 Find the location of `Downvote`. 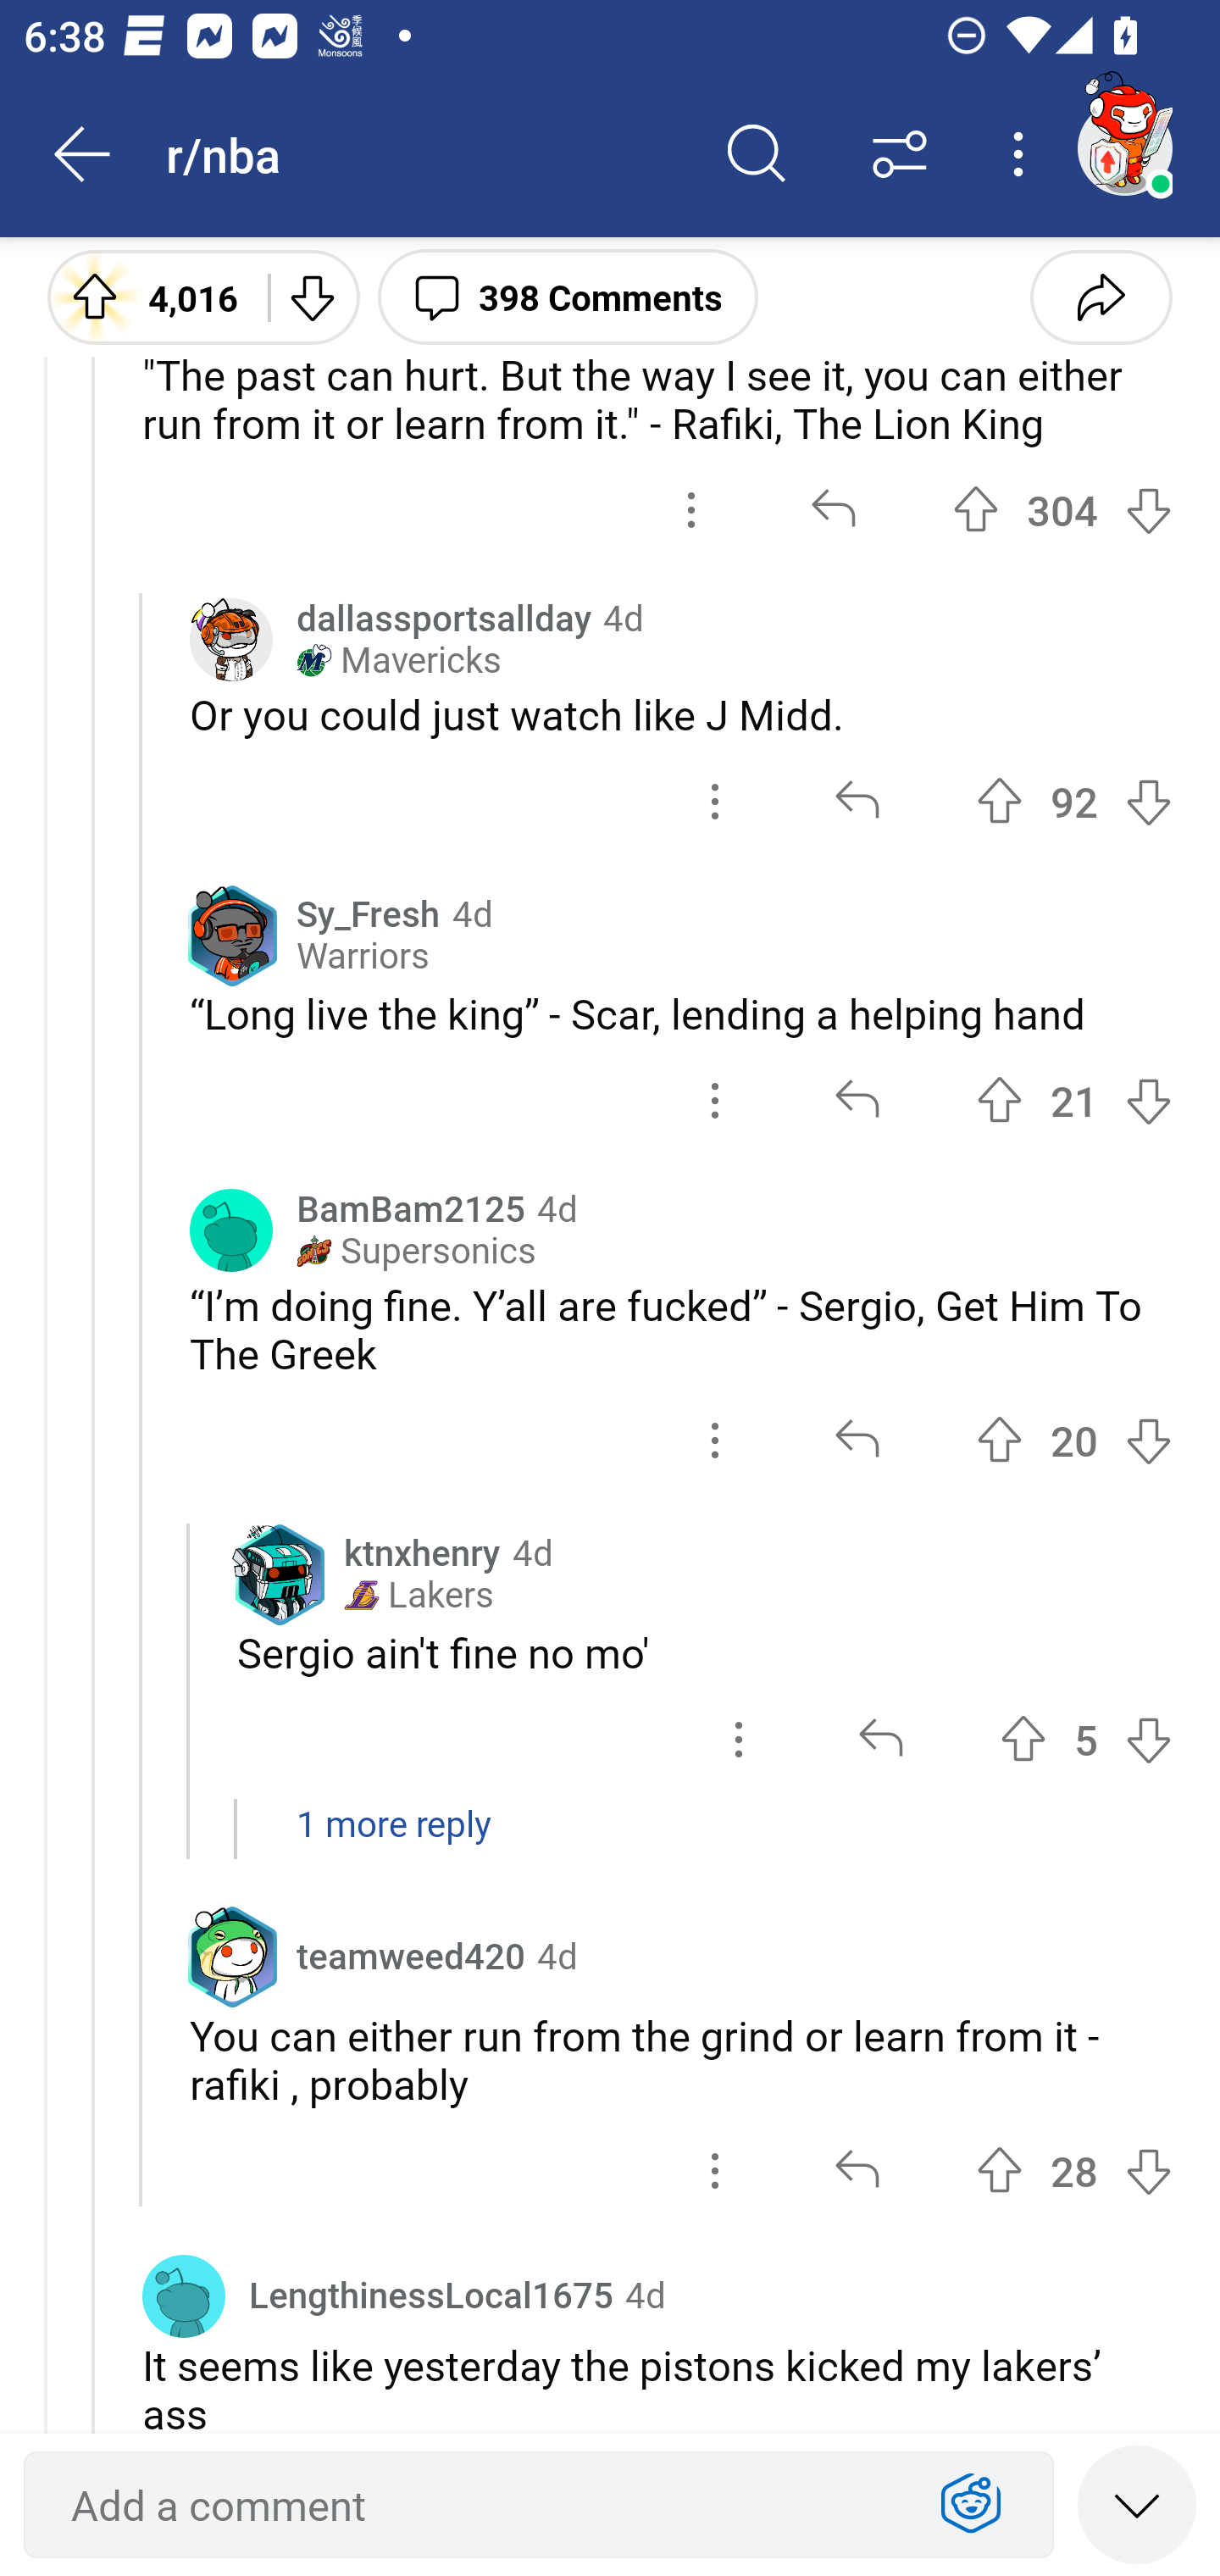

Downvote is located at coordinates (312, 296).